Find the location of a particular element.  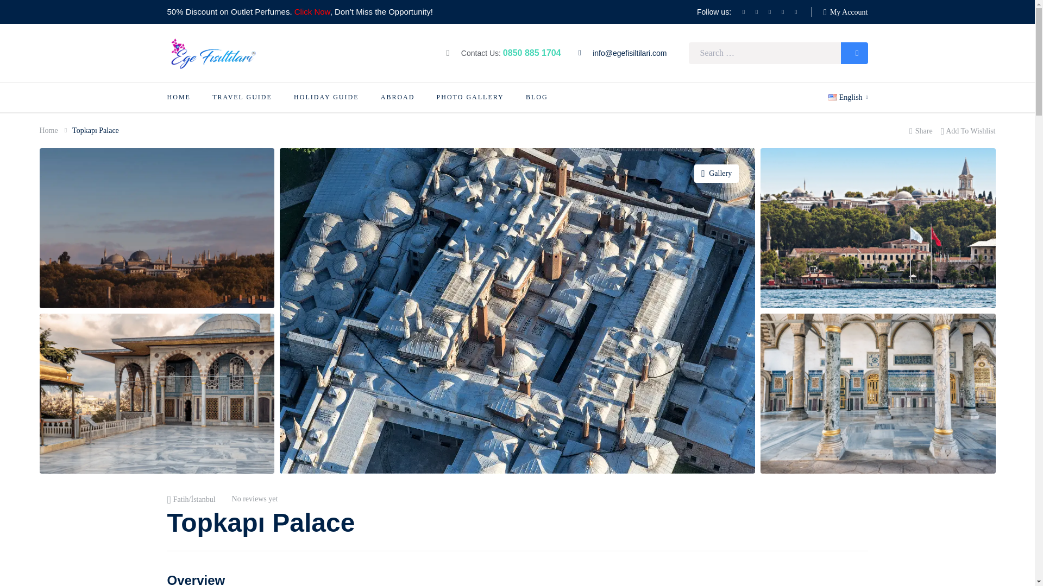

HOLIDAY GUIDE is located at coordinates (326, 98).